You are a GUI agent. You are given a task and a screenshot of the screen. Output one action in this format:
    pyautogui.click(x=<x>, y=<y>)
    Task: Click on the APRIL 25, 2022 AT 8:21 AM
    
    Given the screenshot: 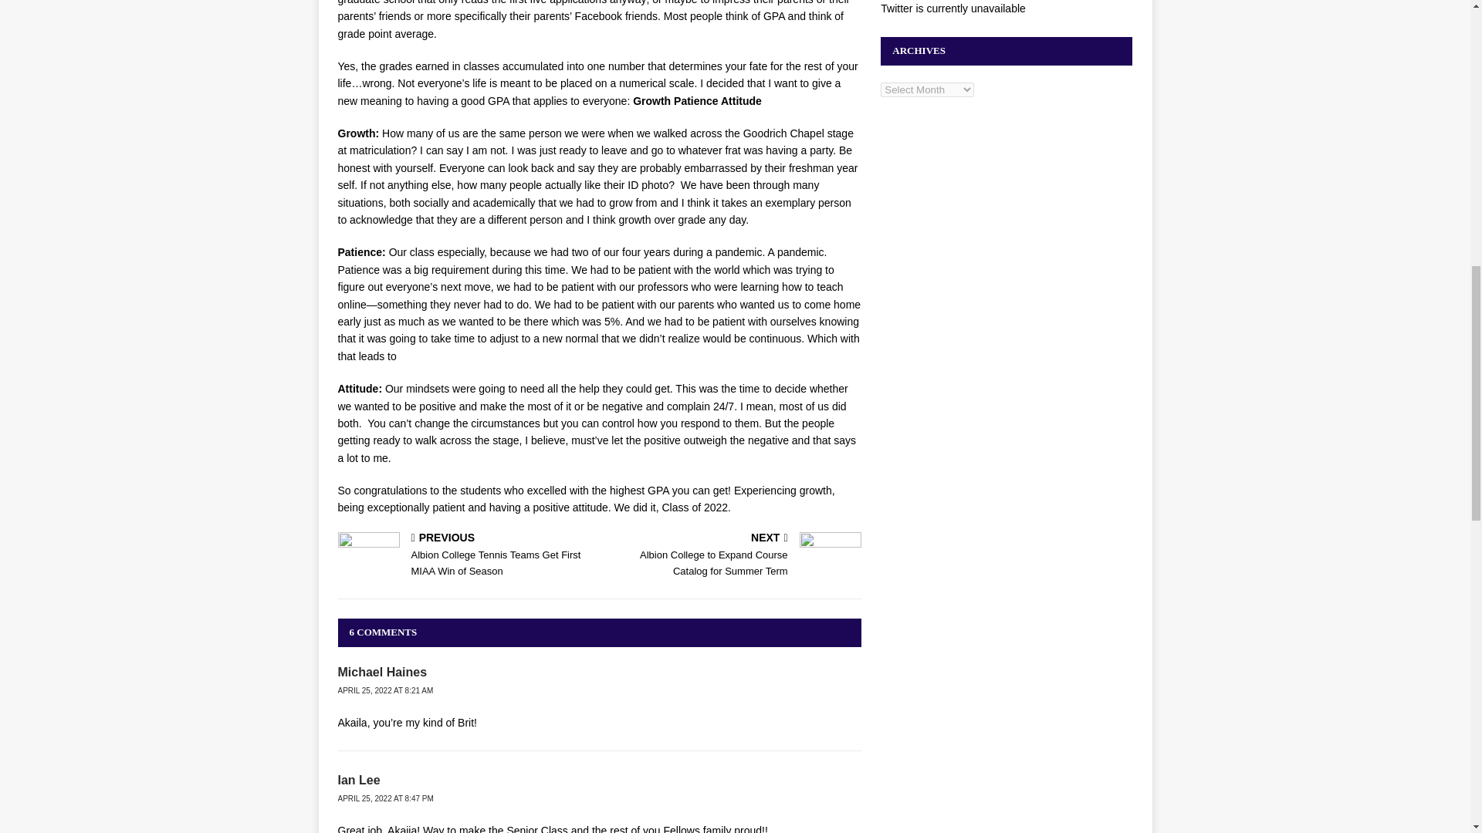 What is the action you would take?
    pyautogui.click(x=386, y=799)
    